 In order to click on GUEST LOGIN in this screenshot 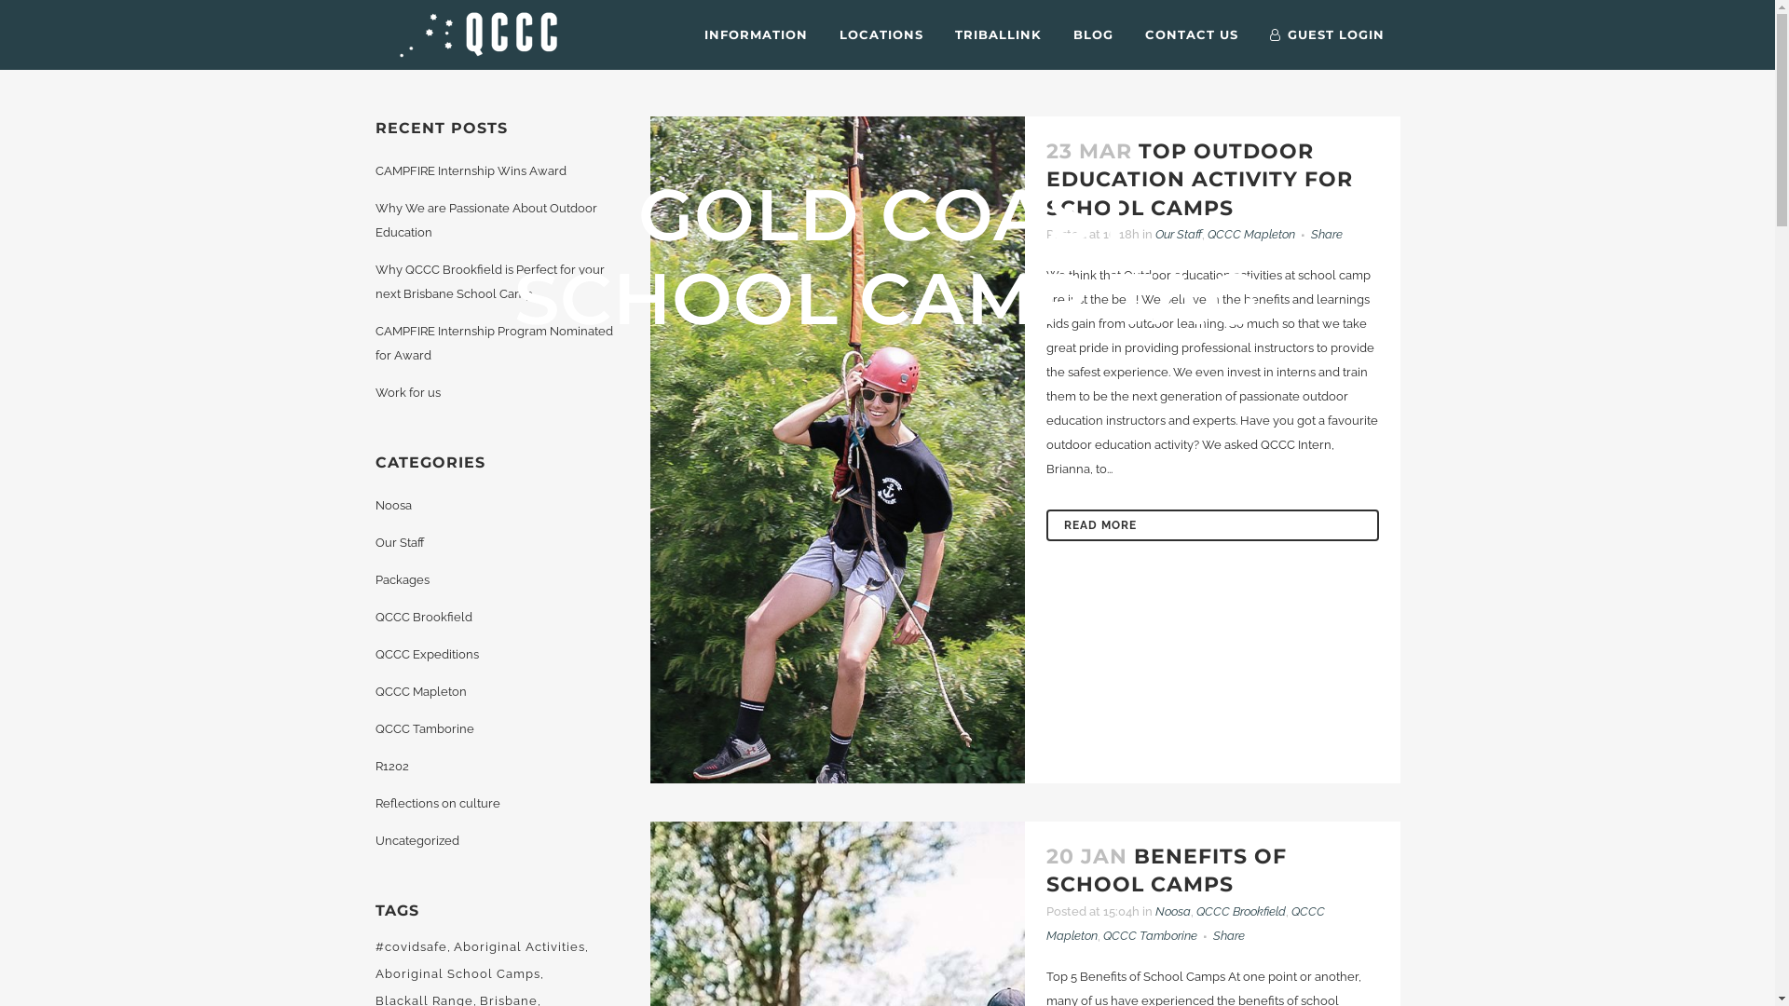, I will do `click(1327, 35)`.